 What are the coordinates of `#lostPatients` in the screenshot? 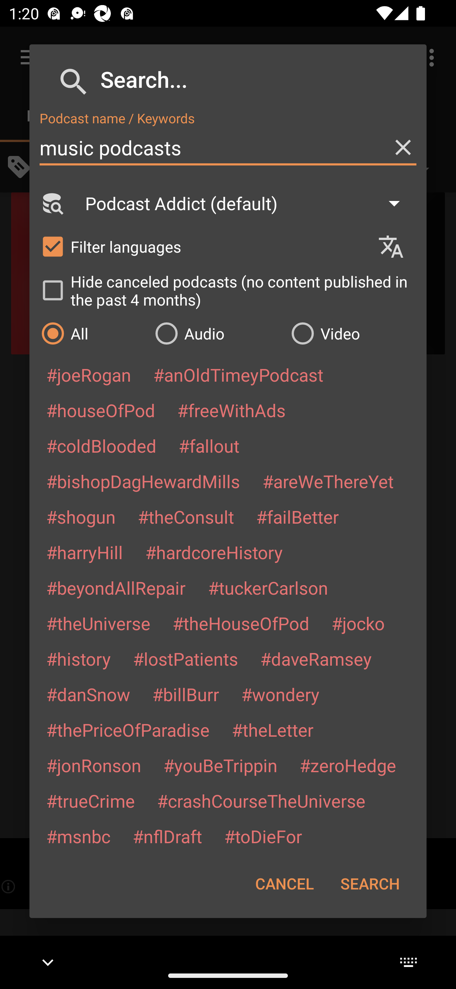 It's located at (186, 659).